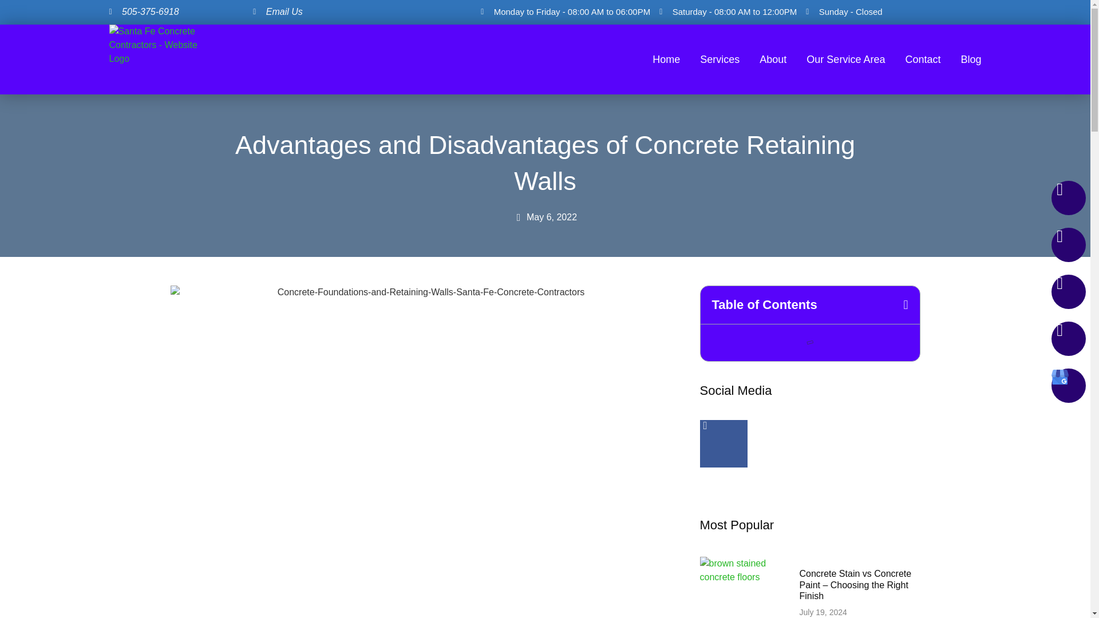 Image resolution: width=1099 pixels, height=618 pixels. Describe the element at coordinates (720, 58) in the screenshot. I see `Services` at that location.